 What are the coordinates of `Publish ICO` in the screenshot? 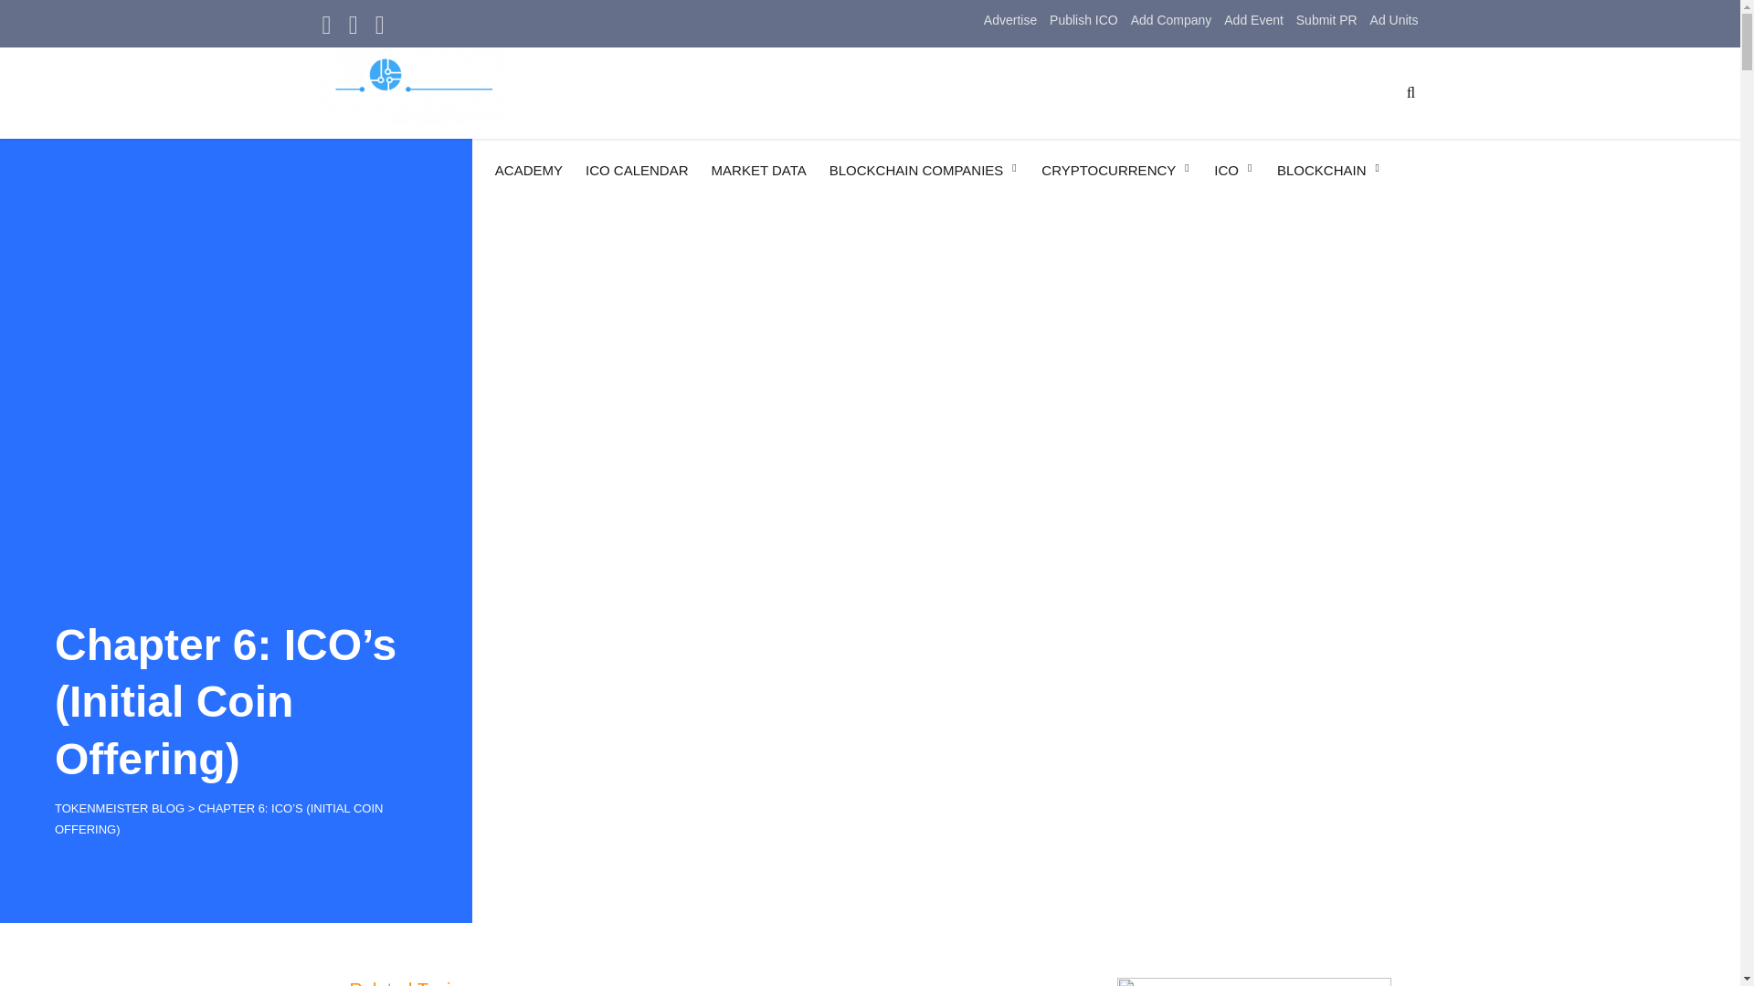 It's located at (1083, 20).